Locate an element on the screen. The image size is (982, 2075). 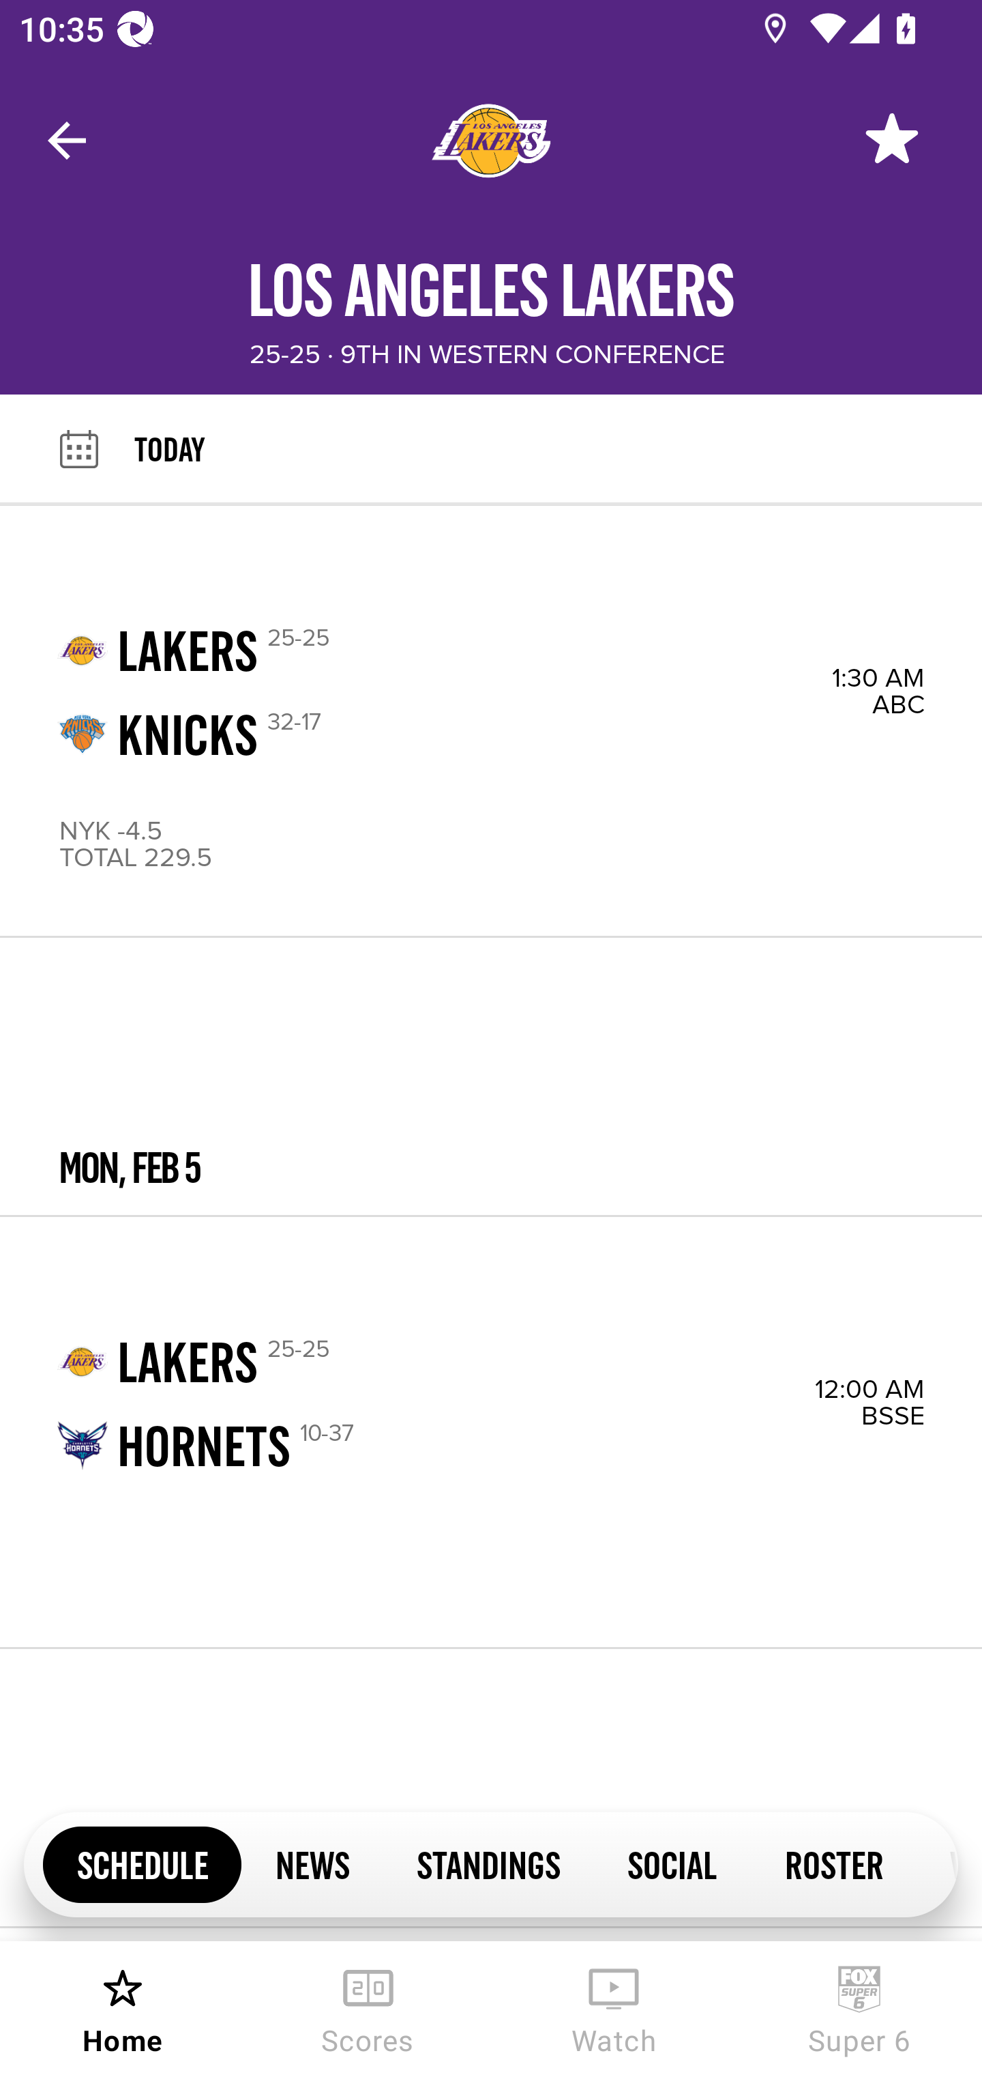
Super 6 is located at coordinates (859, 2008).